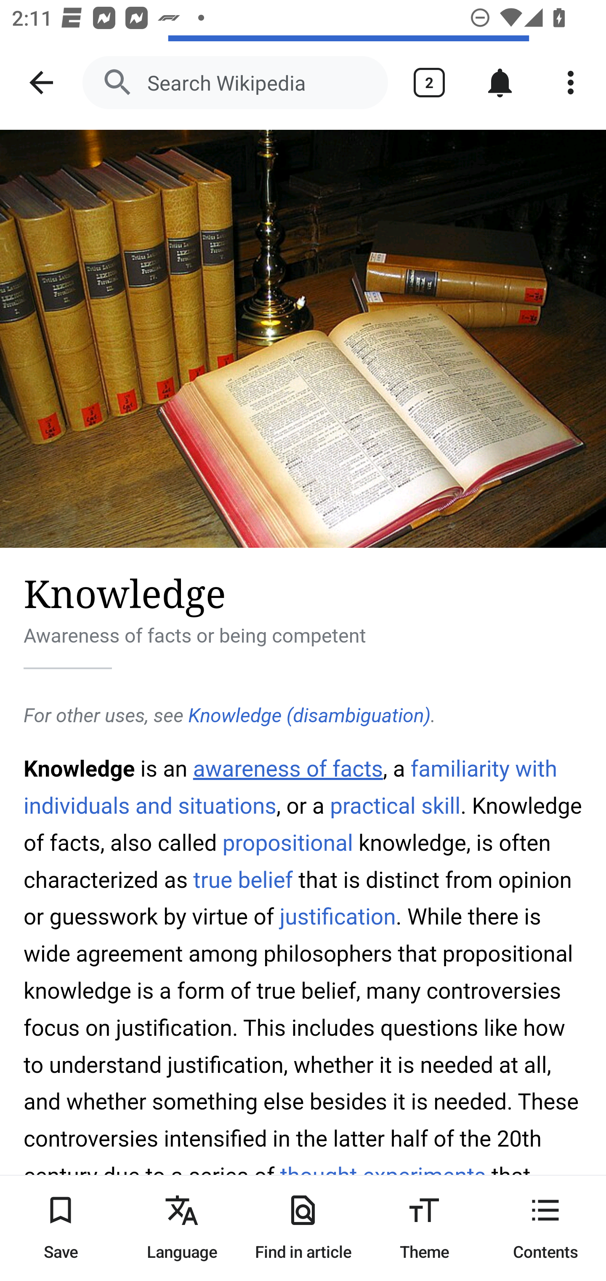 This screenshot has width=606, height=1281. What do you see at coordinates (41, 83) in the screenshot?
I see `Navigate up` at bounding box center [41, 83].